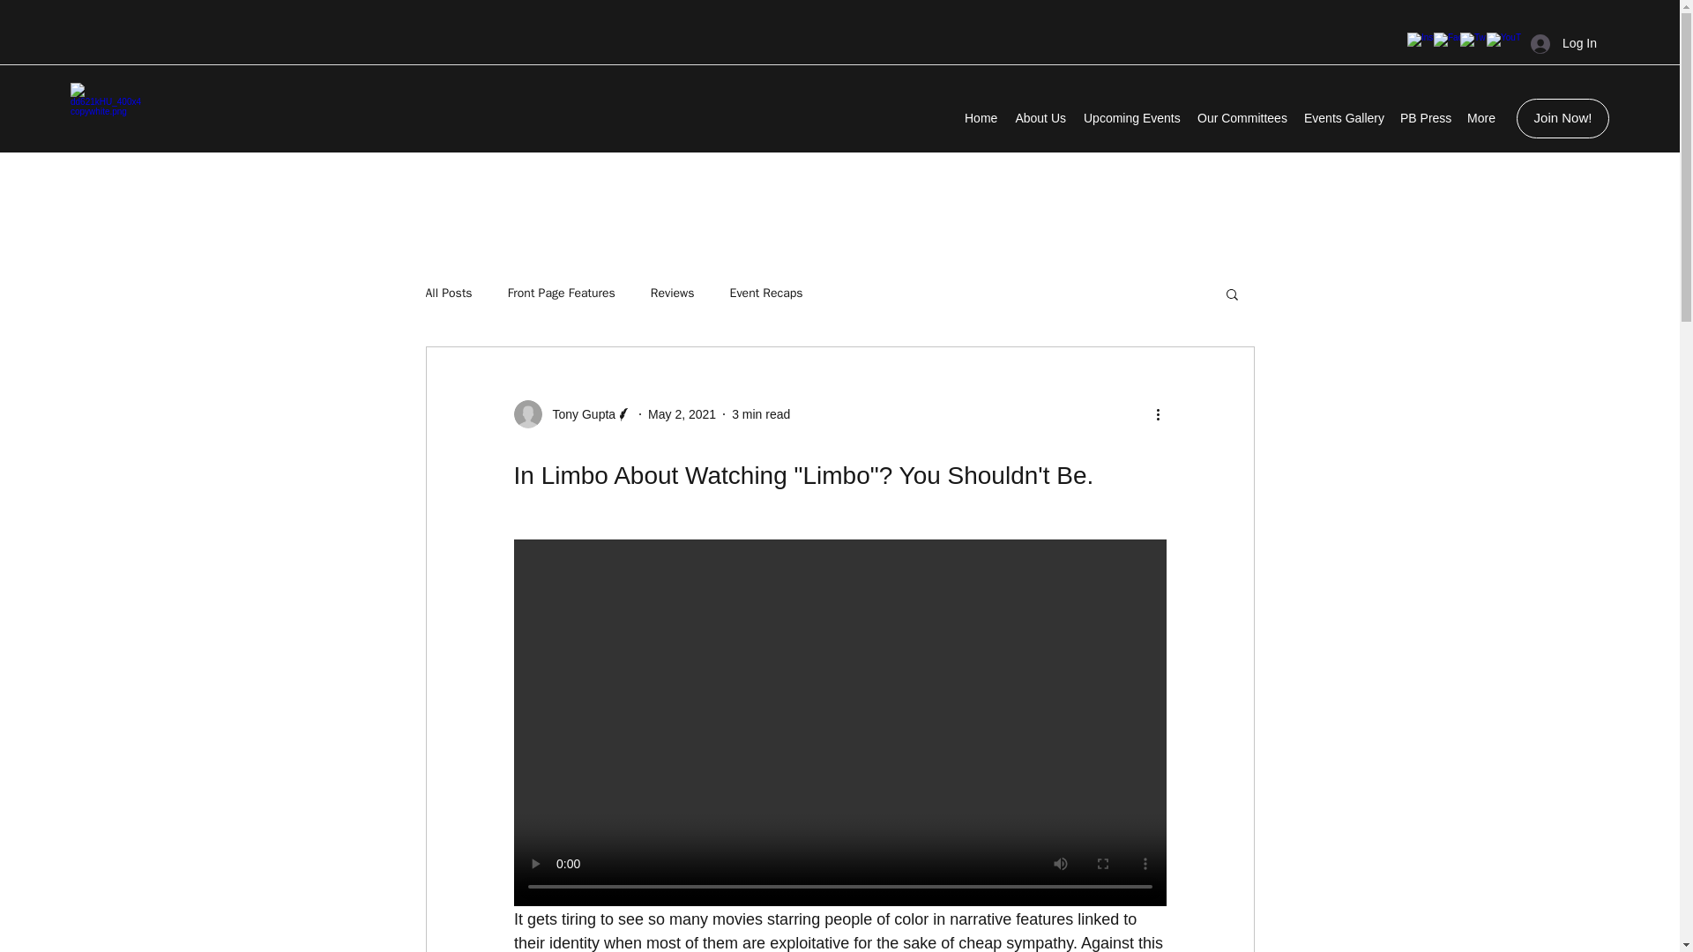 Image resolution: width=1693 pixels, height=952 pixels. I want to click on Reviews, so click(672, 294).